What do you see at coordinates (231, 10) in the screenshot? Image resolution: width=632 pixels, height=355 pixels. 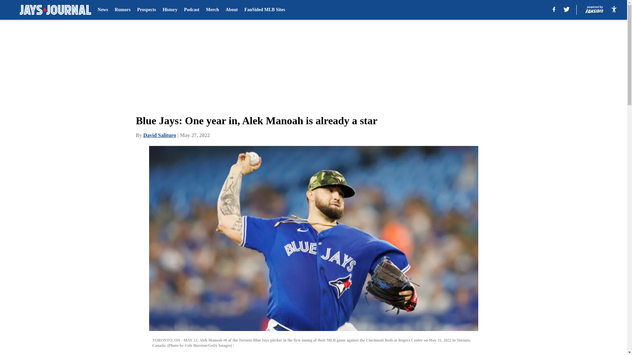 I see `About` at bounding box center [231, 10].